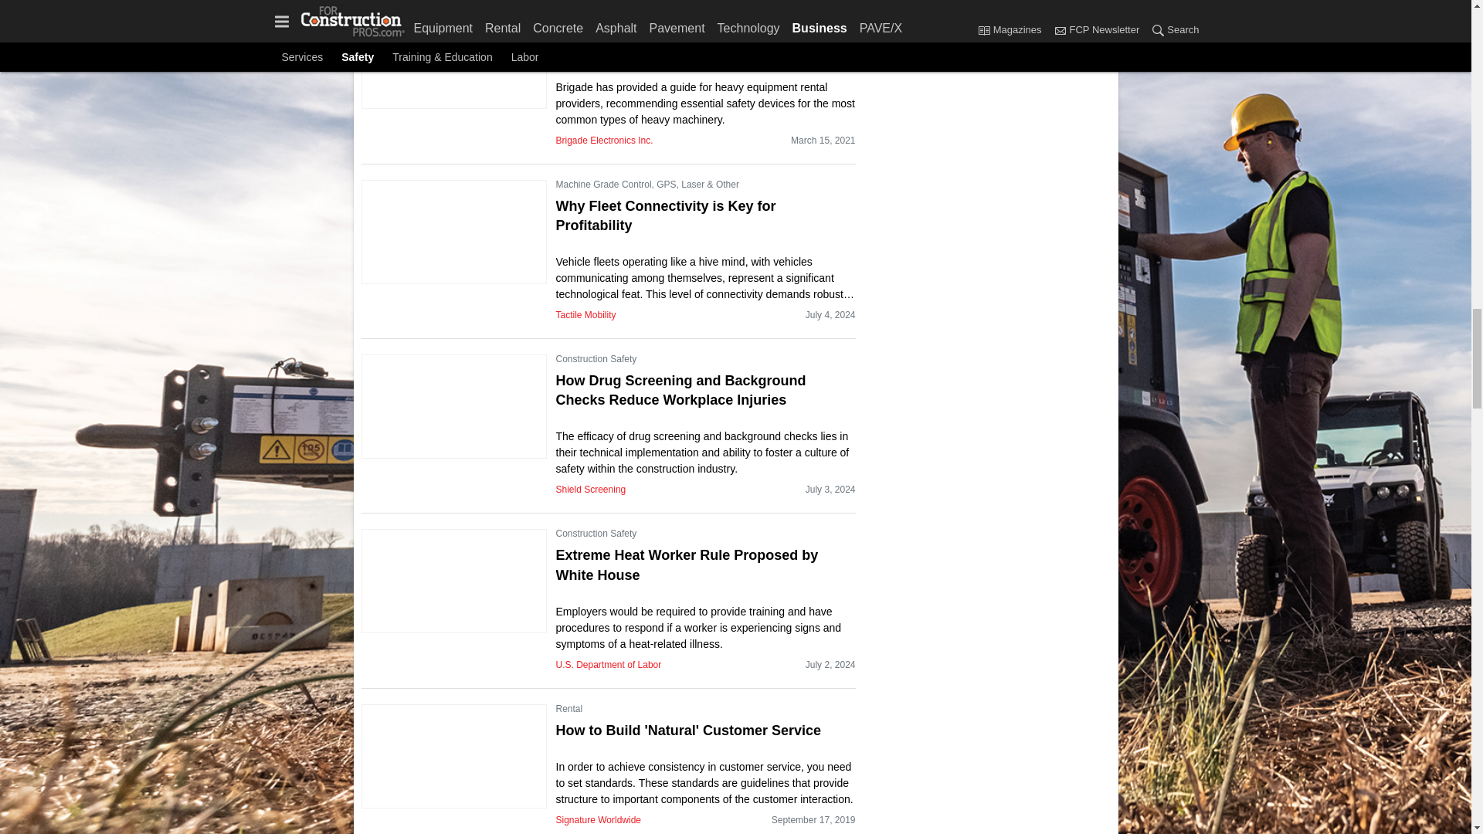  I want to click on Twitter X icon, so click(928, 9).